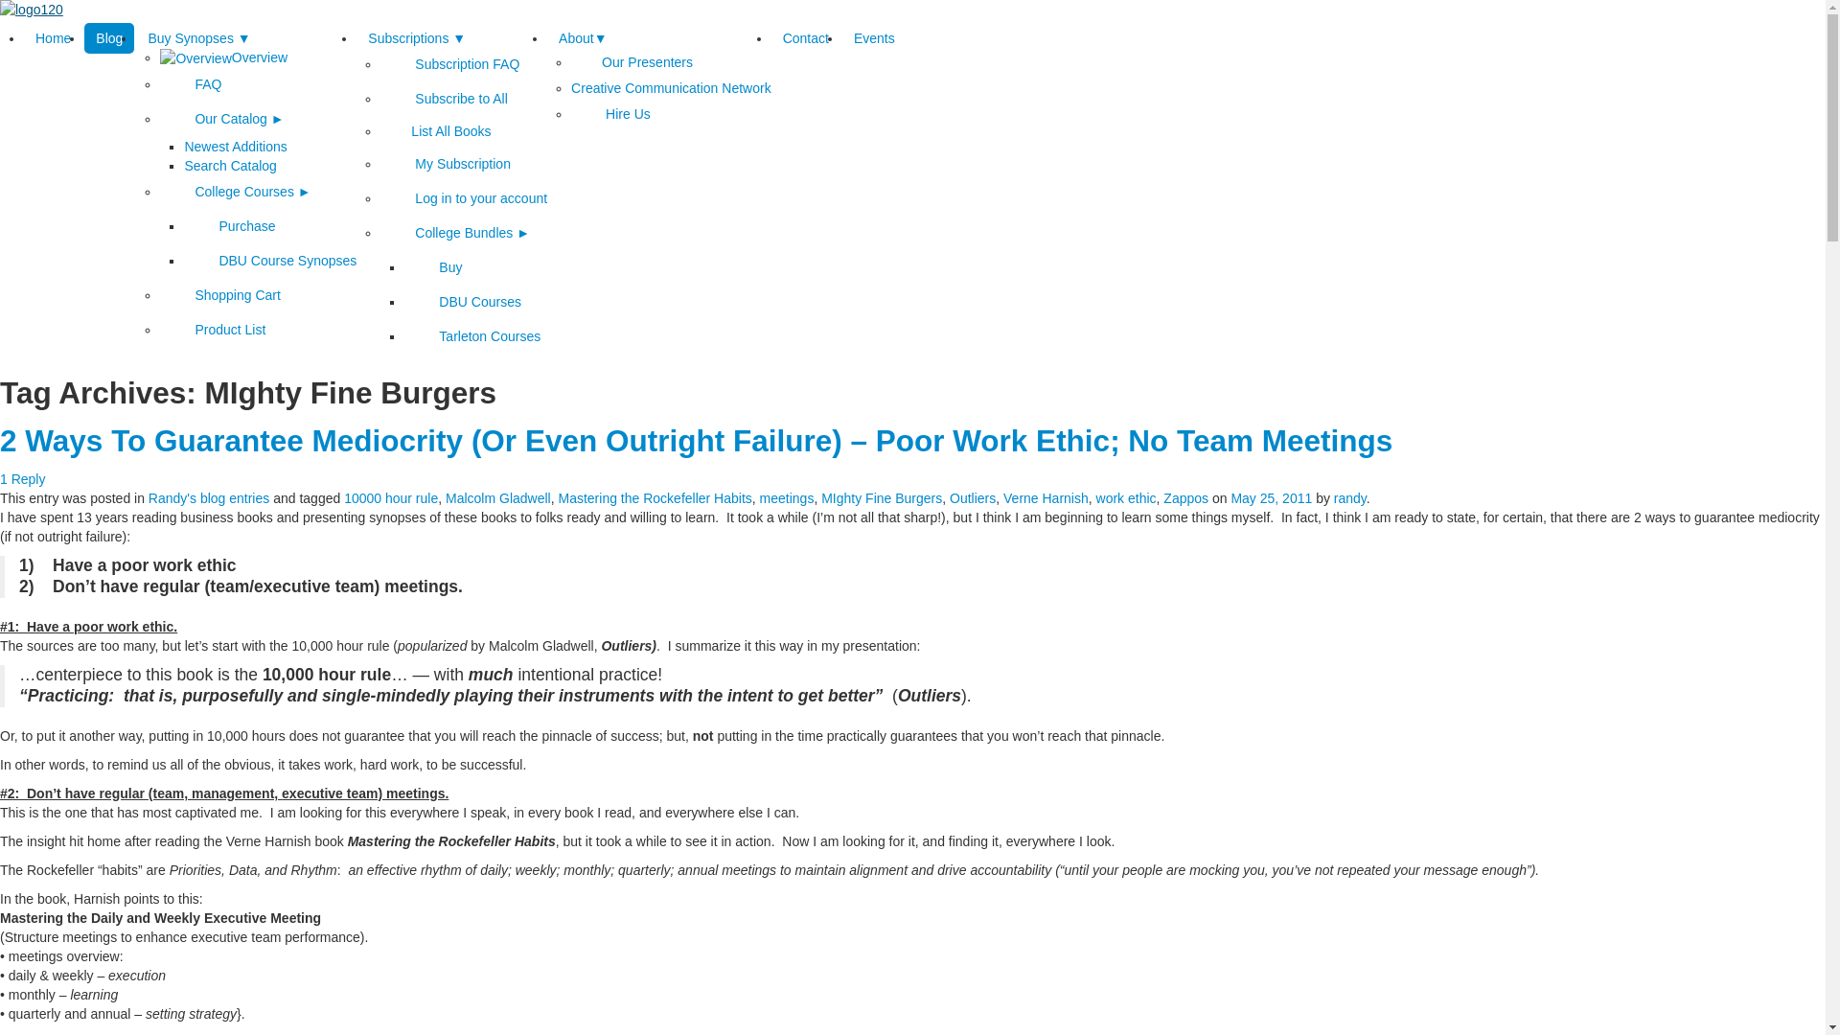  What do you see at coordinates (1186, 498) in the screenshot?
I see `Zappos` at bounding box center [1186, 498].